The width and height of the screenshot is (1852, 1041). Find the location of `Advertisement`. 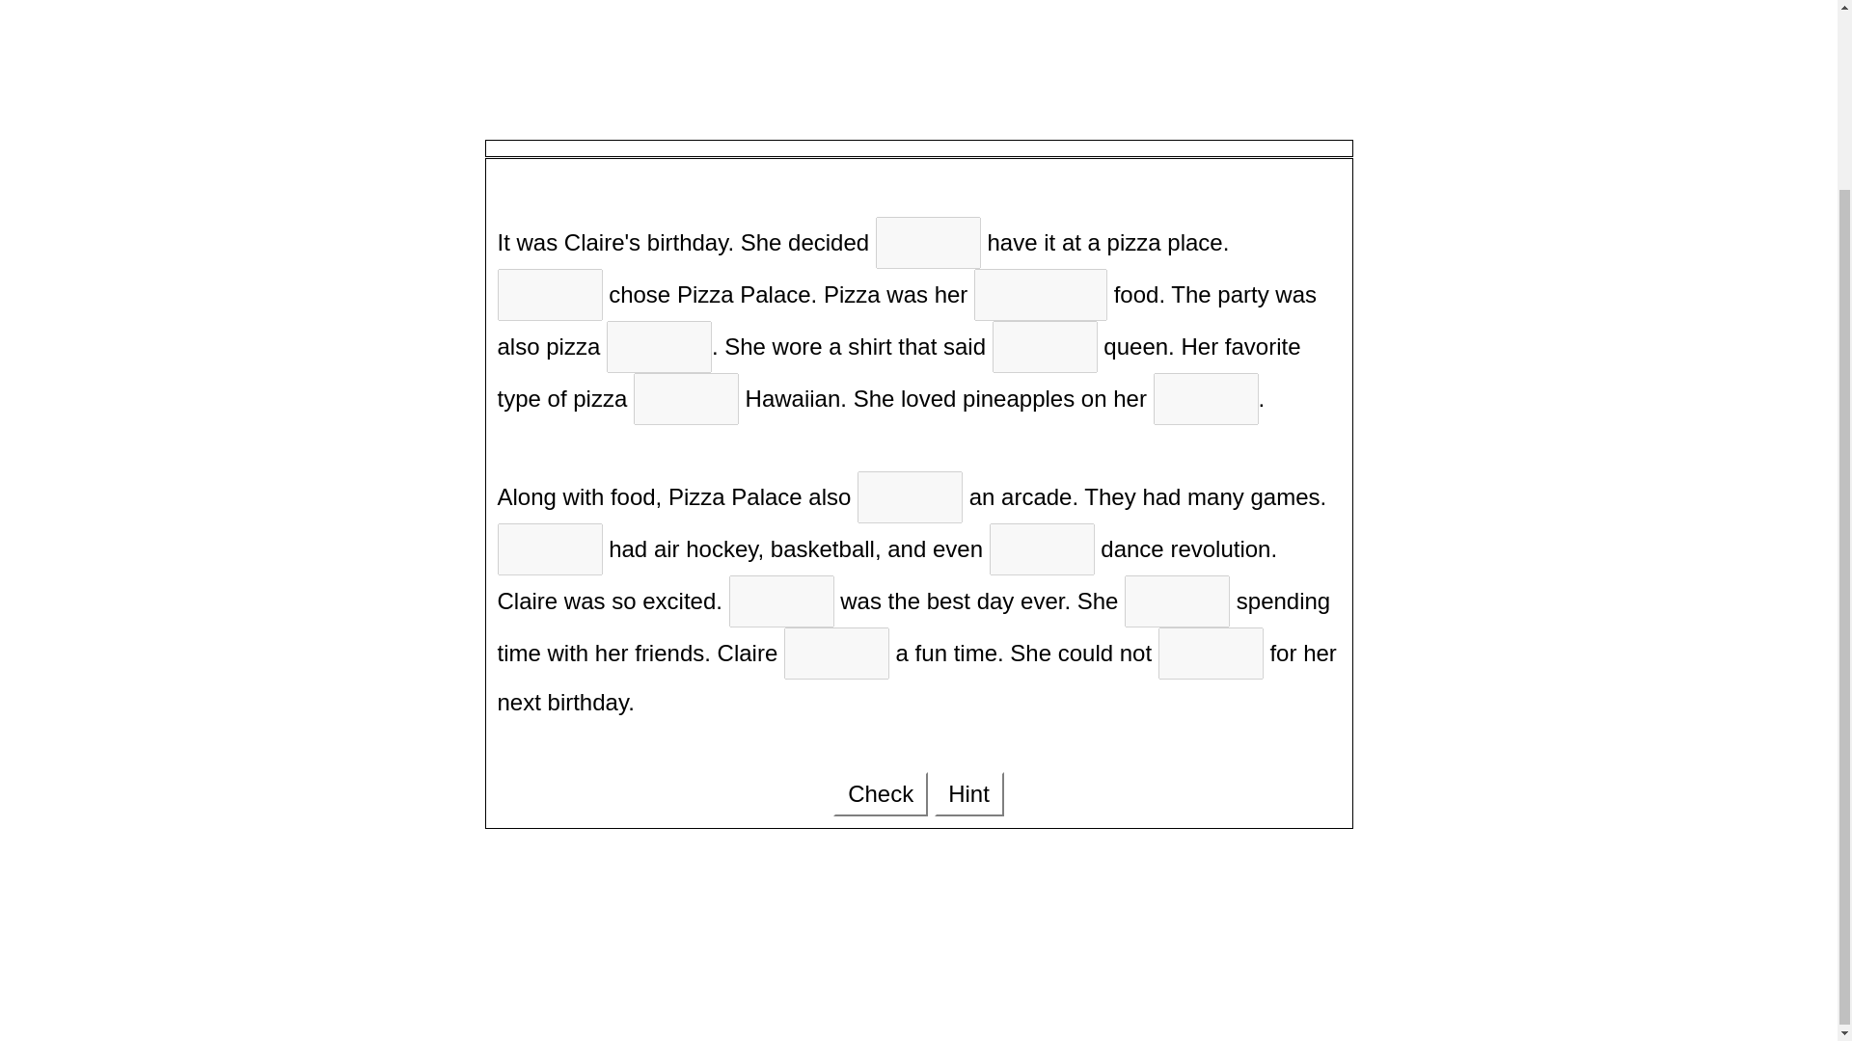

Advertisement is located at coordinates (917, 60).